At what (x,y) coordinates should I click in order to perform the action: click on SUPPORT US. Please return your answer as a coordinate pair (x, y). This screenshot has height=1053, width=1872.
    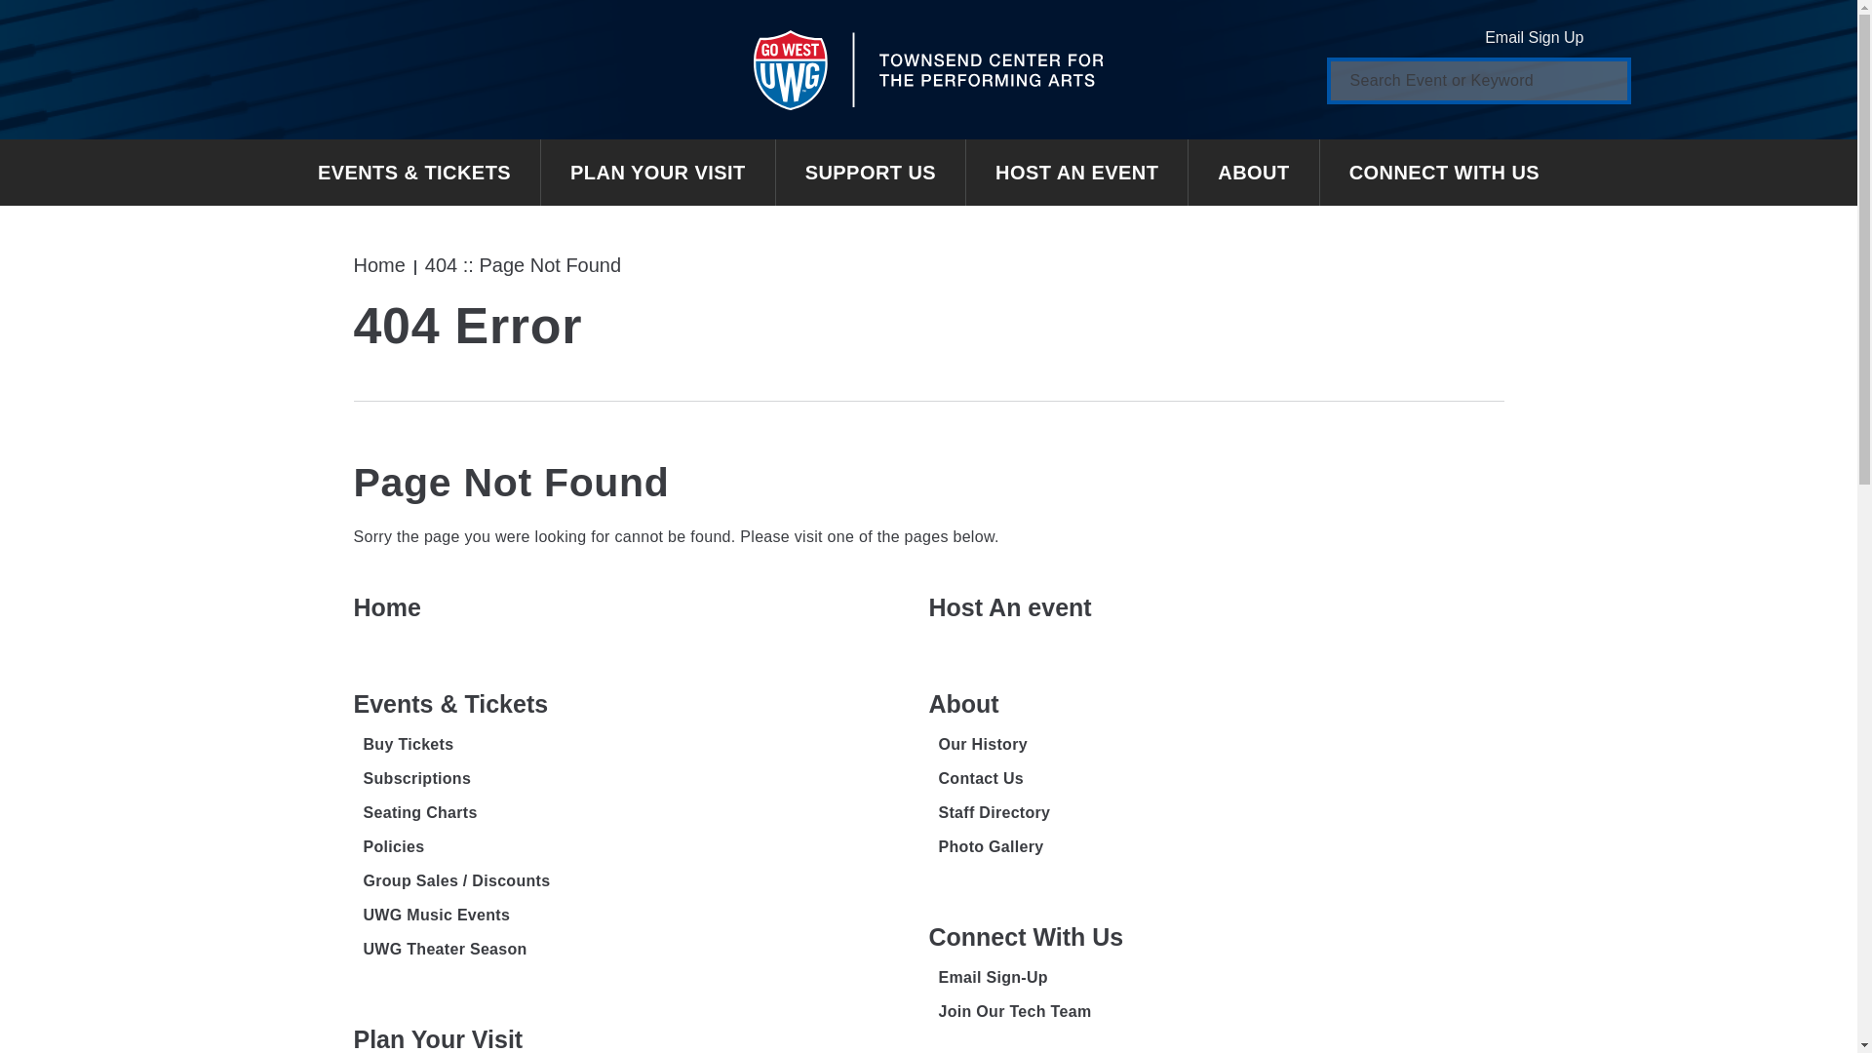
    Looking at the image, I should click on (871, 172).